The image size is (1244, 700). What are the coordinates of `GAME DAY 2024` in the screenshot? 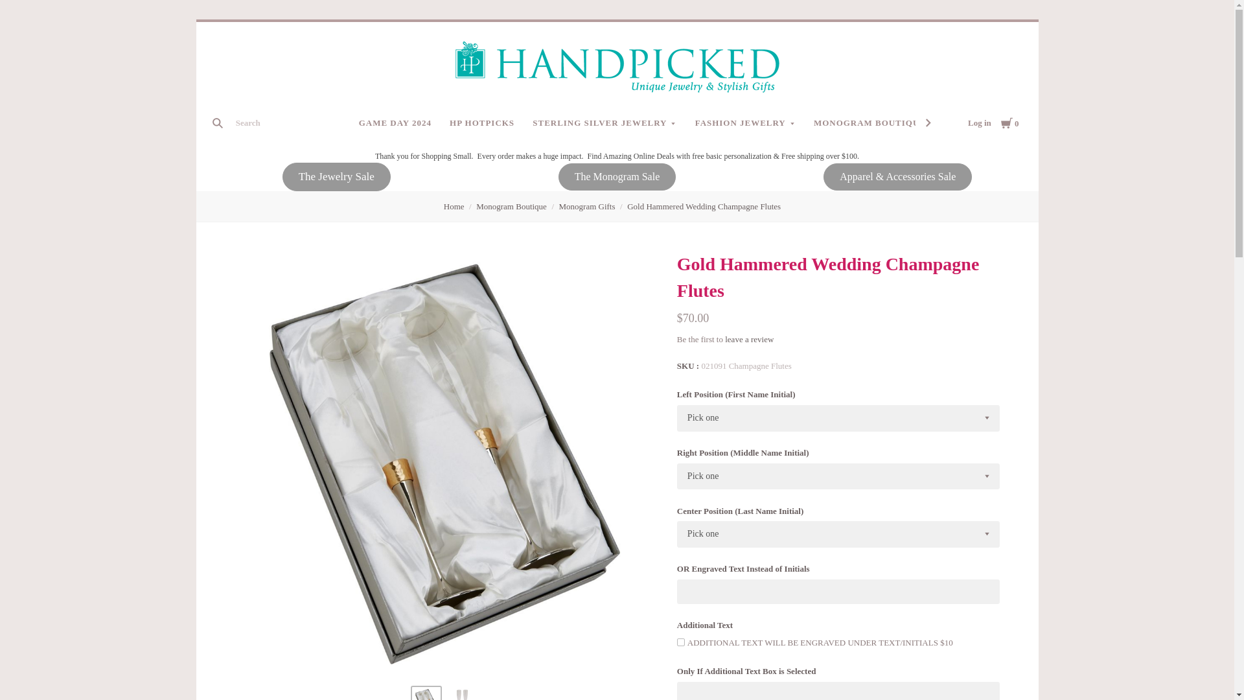 It's located at (395, 123).